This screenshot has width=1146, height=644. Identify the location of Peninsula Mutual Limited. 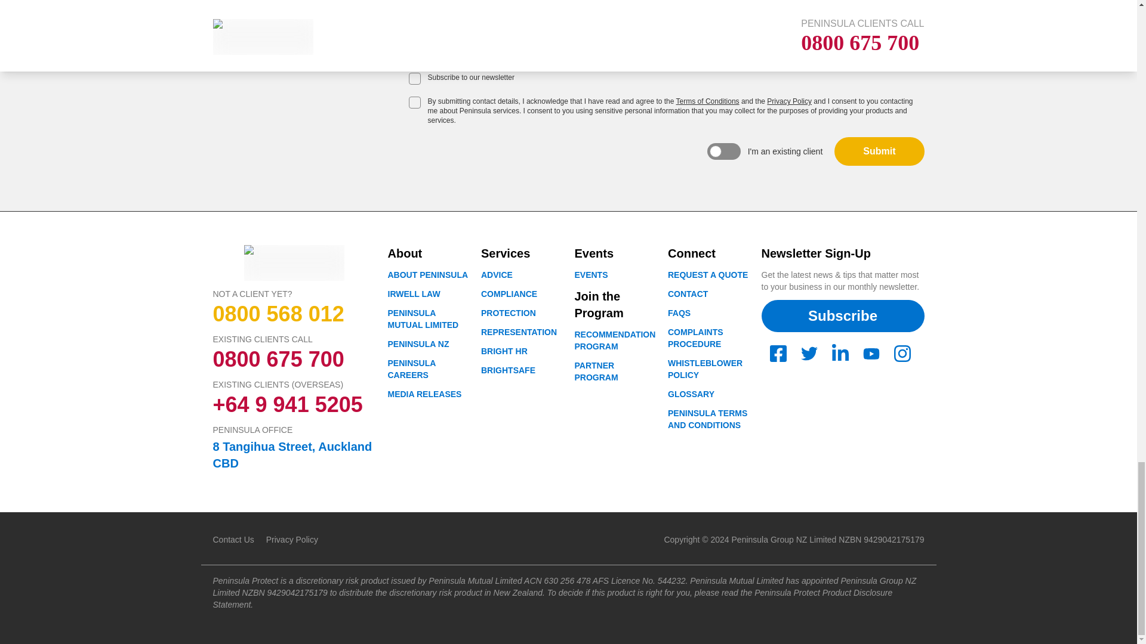
(424, 318).